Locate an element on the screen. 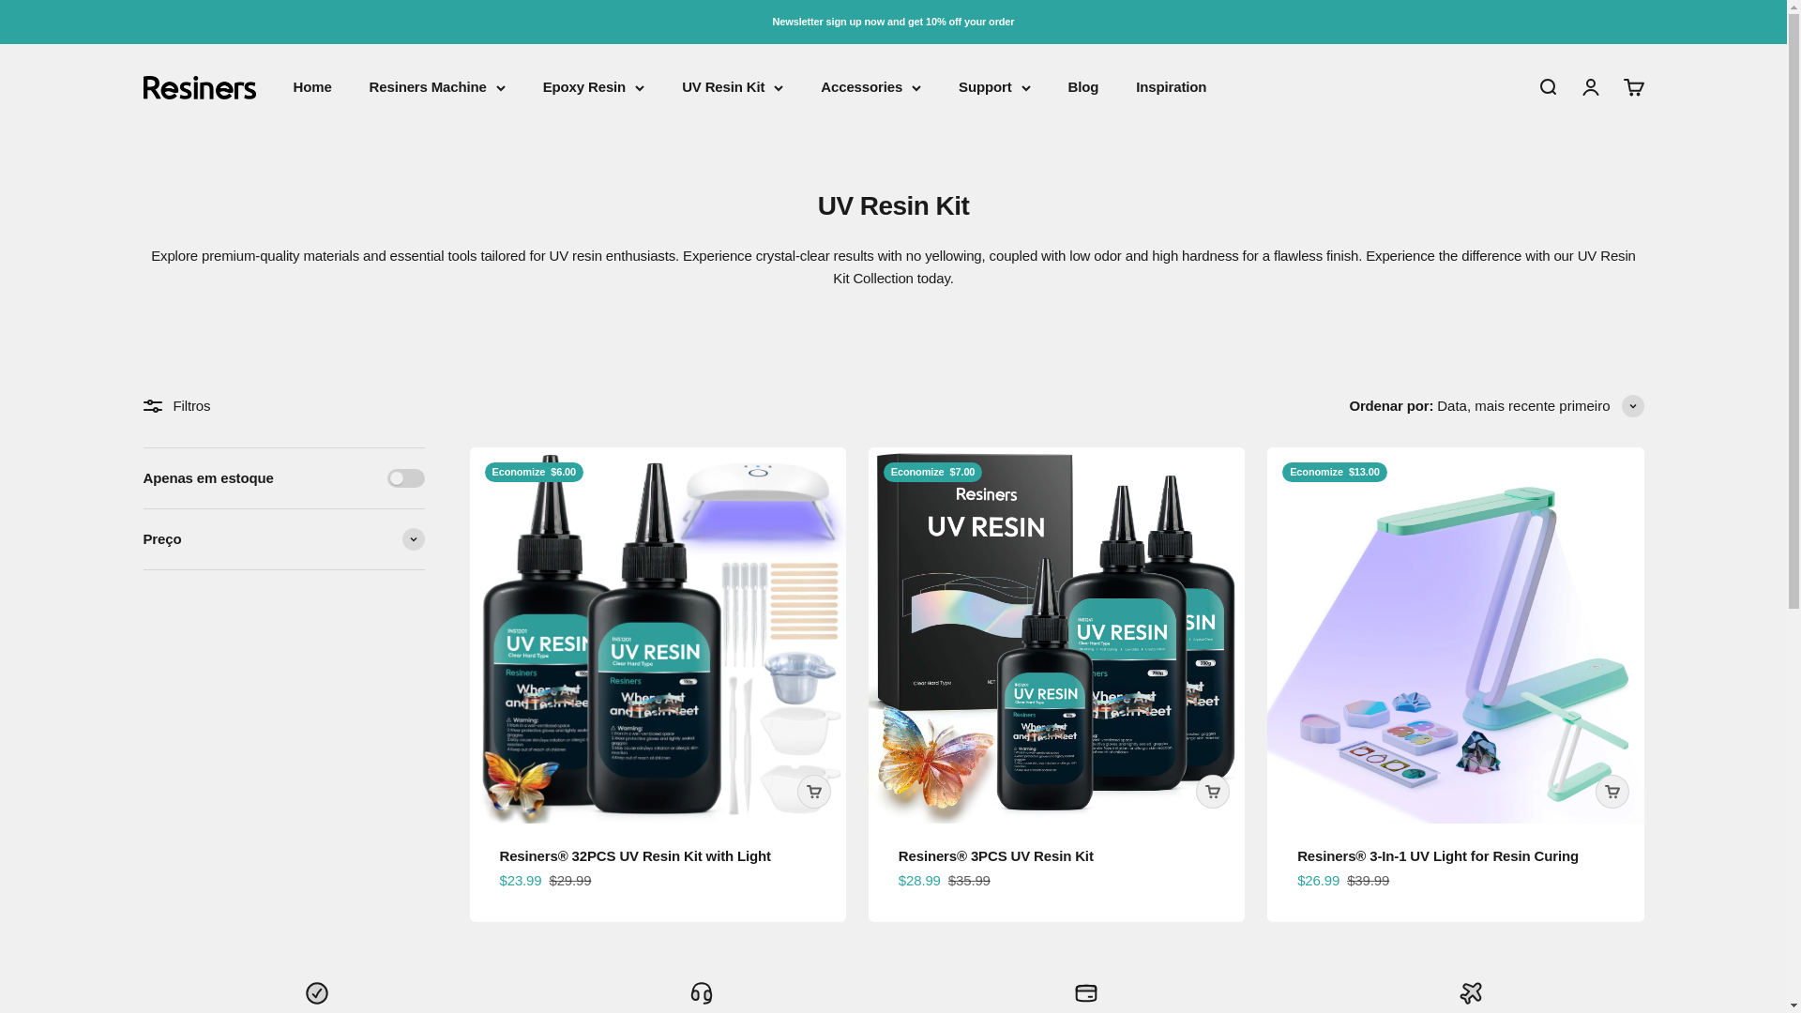 The image size is (1801, 1013). Blog is located at coordinates (1546, 86).